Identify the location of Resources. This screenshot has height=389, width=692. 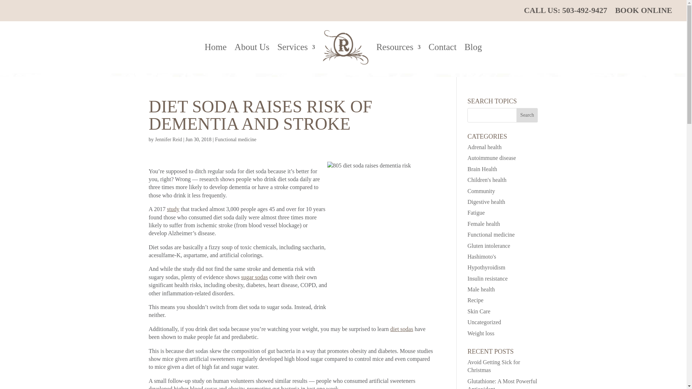
(399, 48).